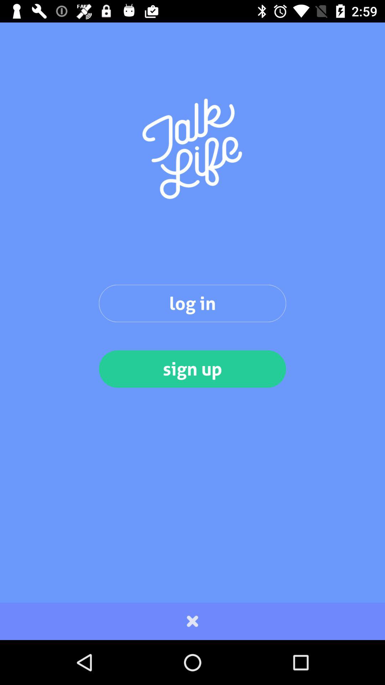 The width and height of the screenshot is (385, 685). What do you see at coordinates (192, 369) in the screenshot?
I see `launch item below the log in` at bounding box center [192, 369].